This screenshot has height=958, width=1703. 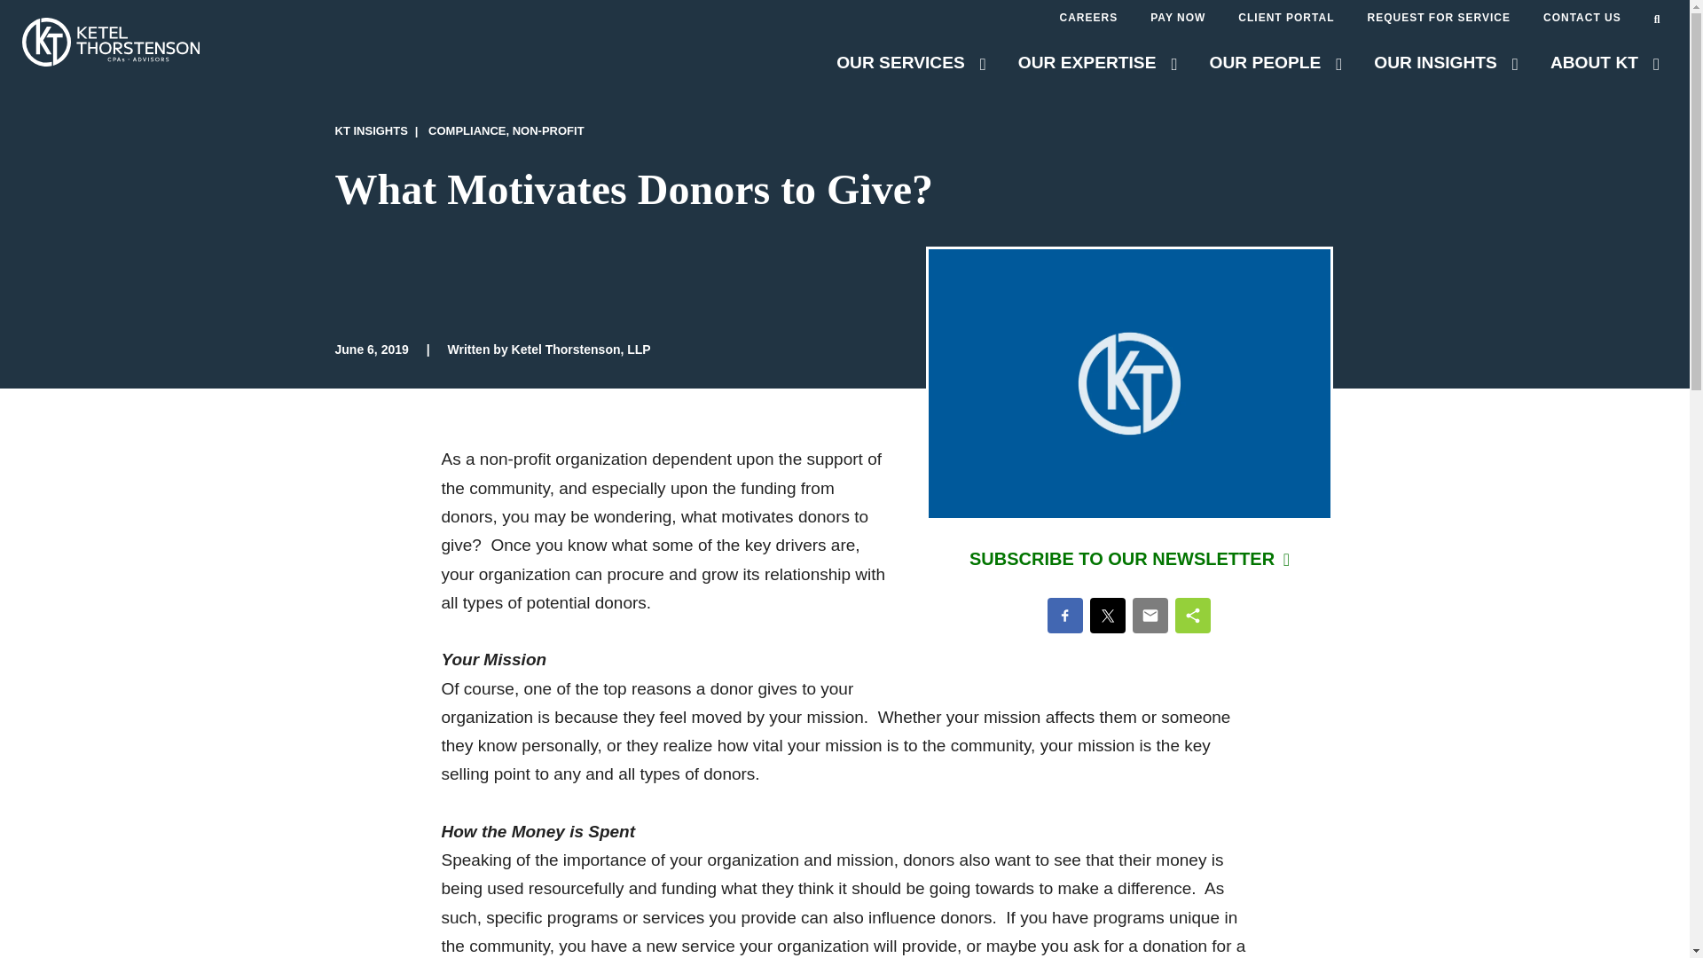 What do you see at coordinates (1178, 18) in the screenshot?
I see `PAY NOW` at bounding box center [1178, 18].